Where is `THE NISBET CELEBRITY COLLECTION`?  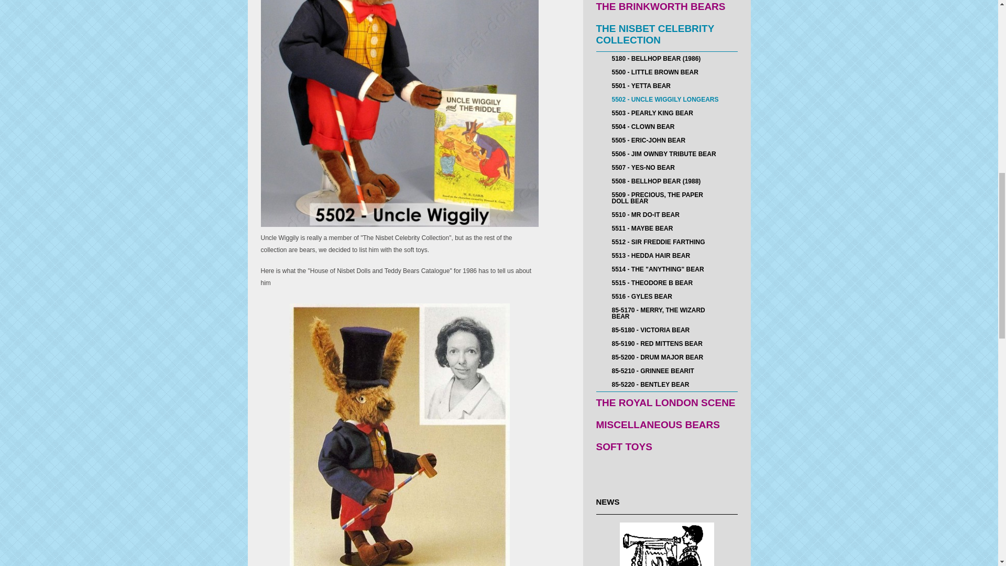 THE NISBET CELEBRITY COLLECTION is located at coordinates (666, 35).